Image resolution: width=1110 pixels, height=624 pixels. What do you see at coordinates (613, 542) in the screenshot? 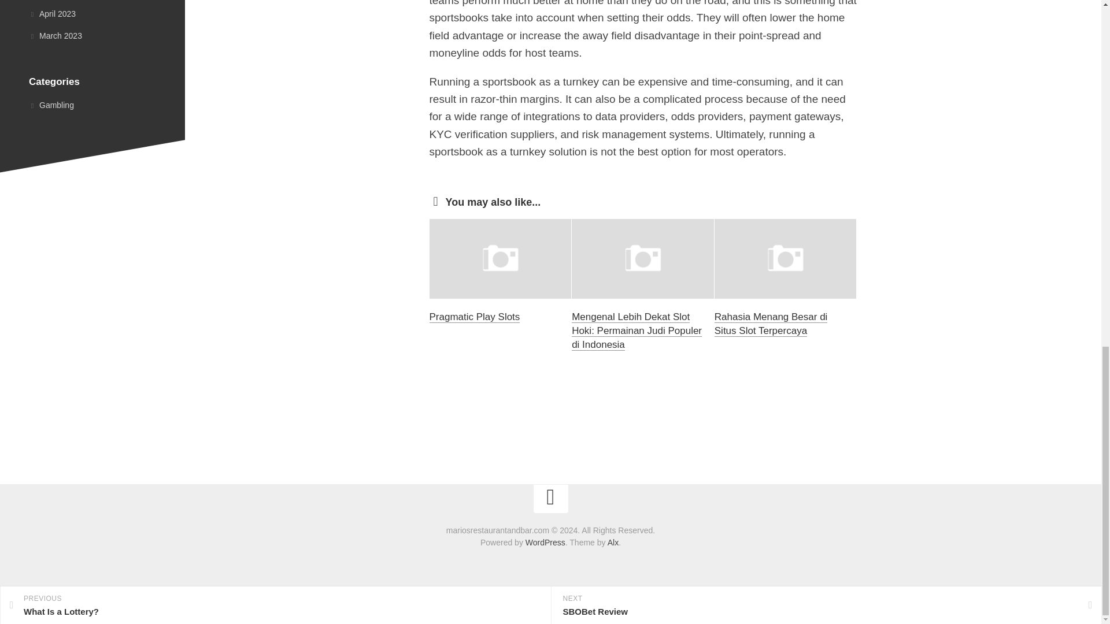
I see `Alx` at bounding box center [613, 542].